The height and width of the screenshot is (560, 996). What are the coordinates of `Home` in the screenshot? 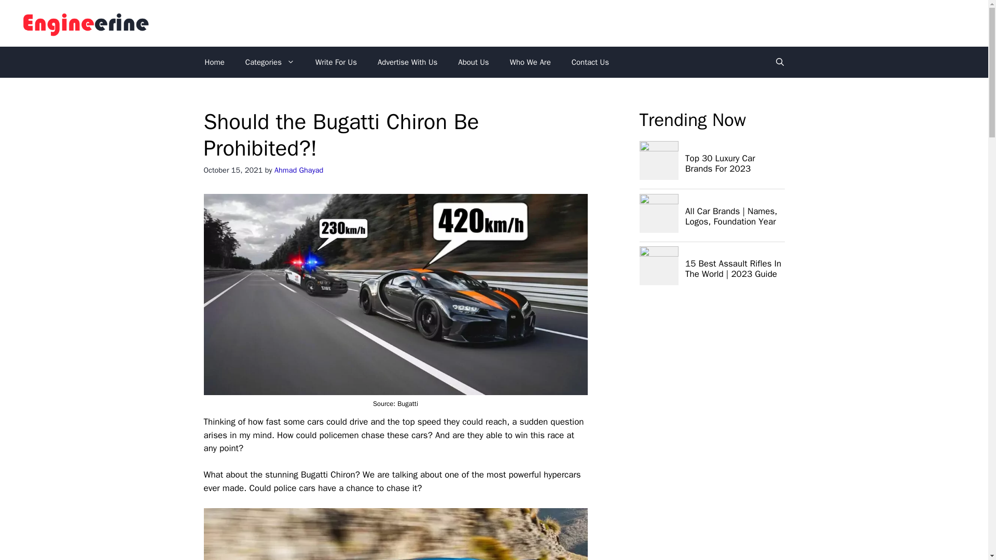 It's located at (214, 62).